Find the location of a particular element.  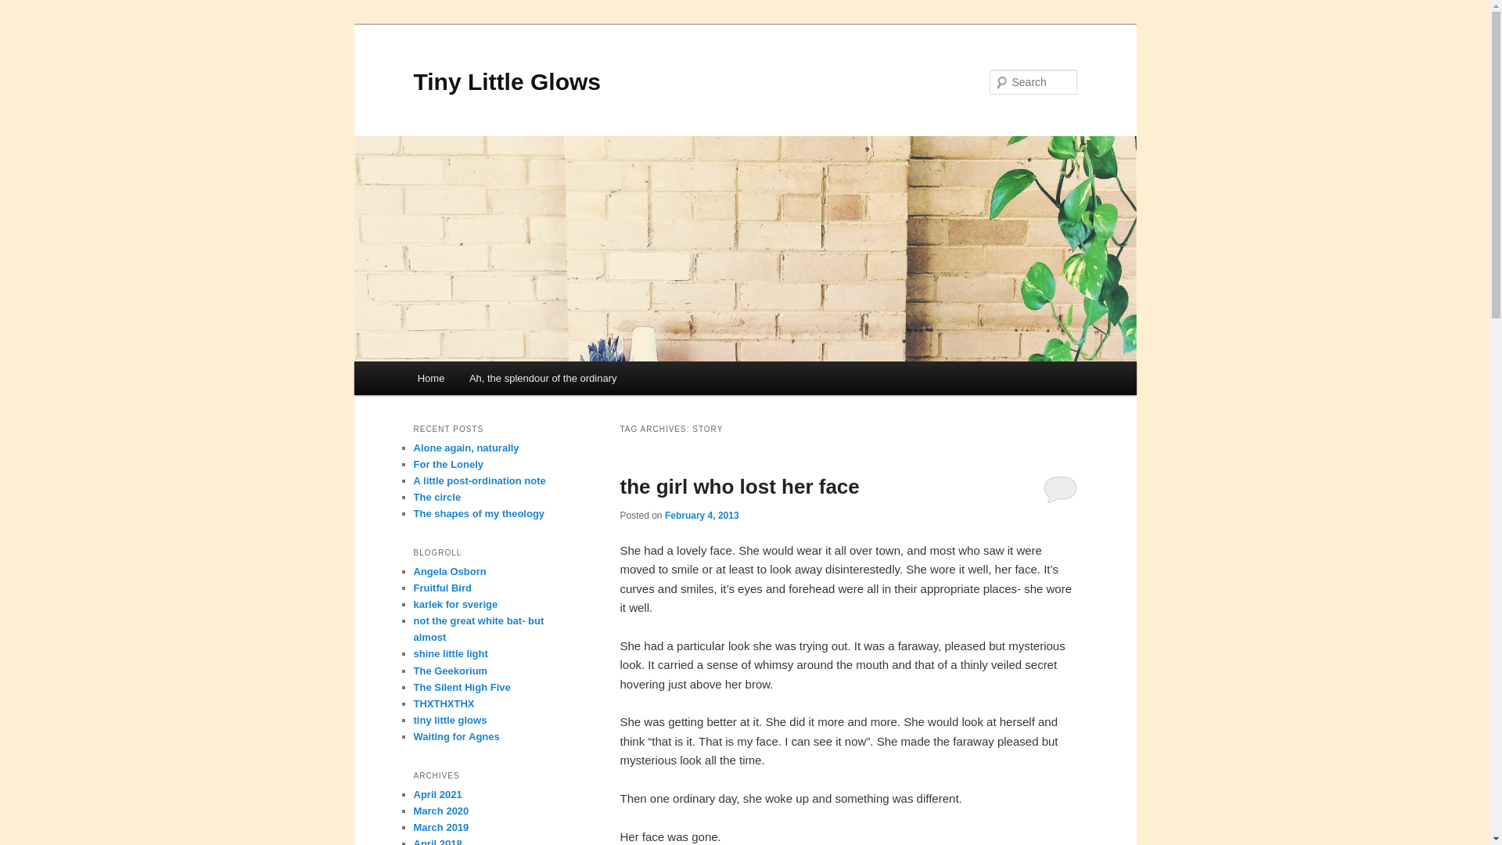

Search is located at coordinates (25, 9).